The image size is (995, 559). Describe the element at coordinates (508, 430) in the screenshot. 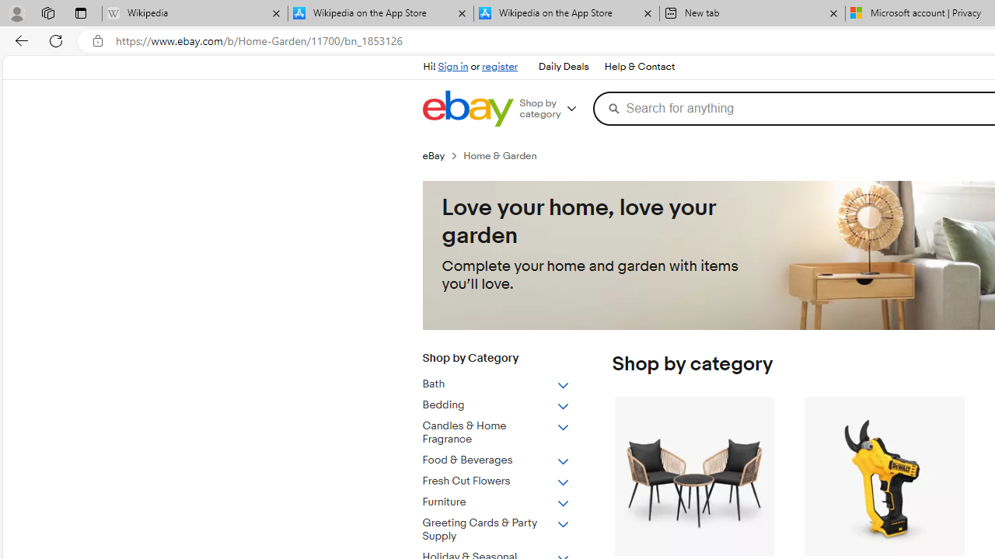

I see `Candles & Home Fragrance` at that location.